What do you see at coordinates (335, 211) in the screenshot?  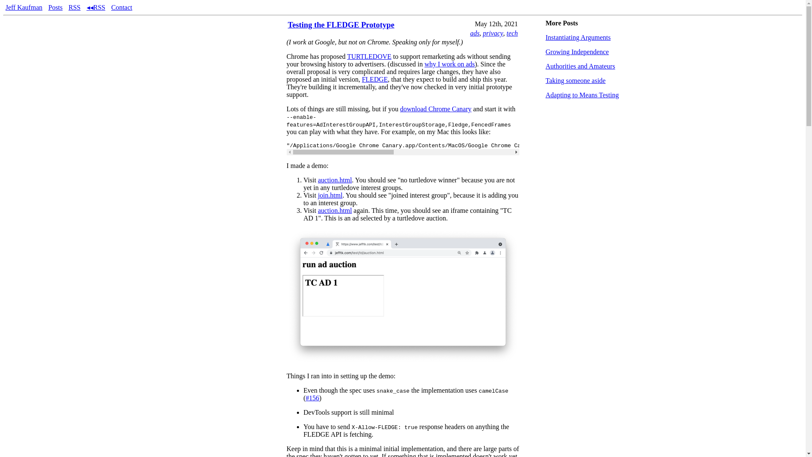 I see `auction.html` at bounding box center [335, 211].